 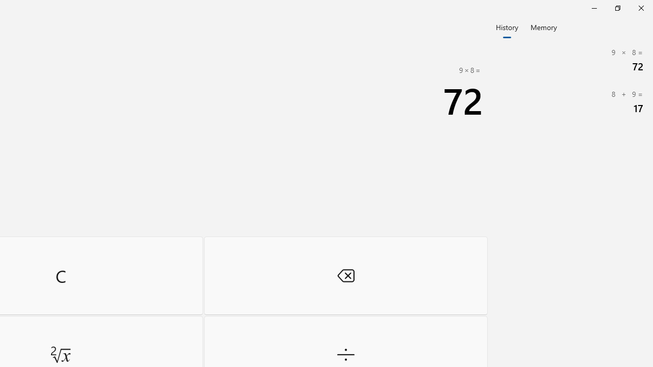 What do you see at coordinates (571, 102) in the screenshot?
I see `8 + 9= 17` at bounding box center [571, 102].